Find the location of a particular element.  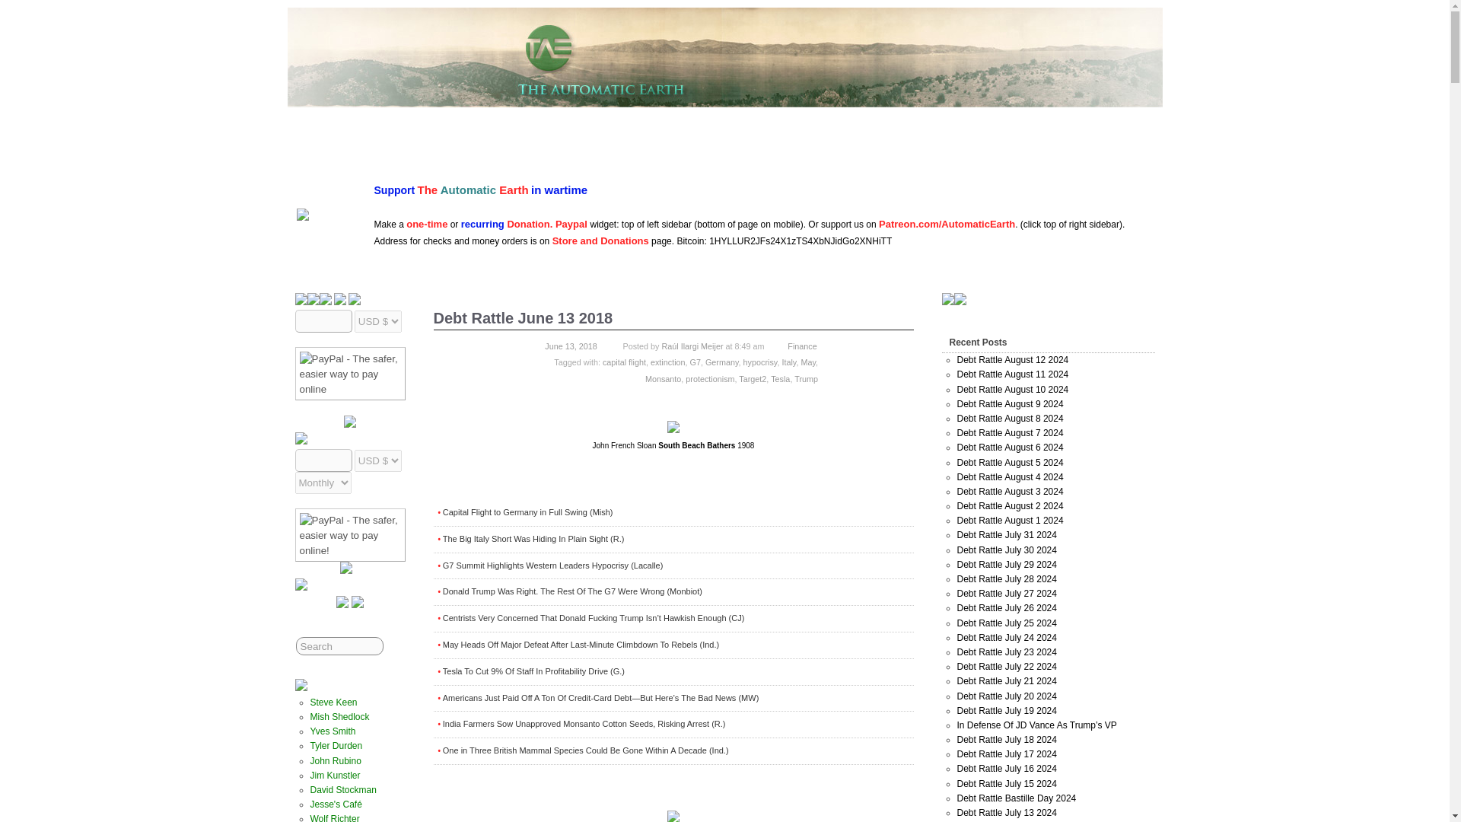

The Automatic Earth is located at coordinates (500, 143).